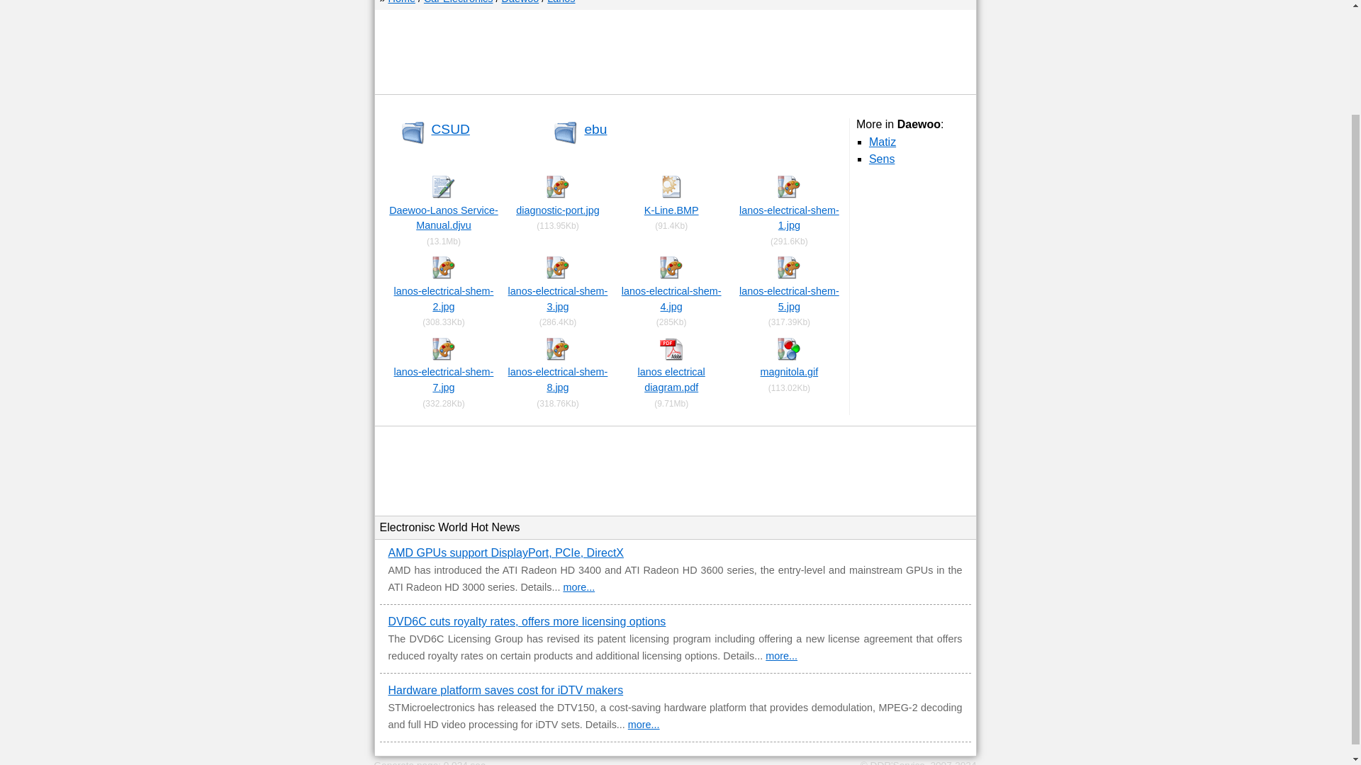 The height and width of the screenshot is (765, 1361). Describe the element at coordinates (671, 298) in the screenshot. I see `Download lanos-electrical-shem-4.jpg` at that location.